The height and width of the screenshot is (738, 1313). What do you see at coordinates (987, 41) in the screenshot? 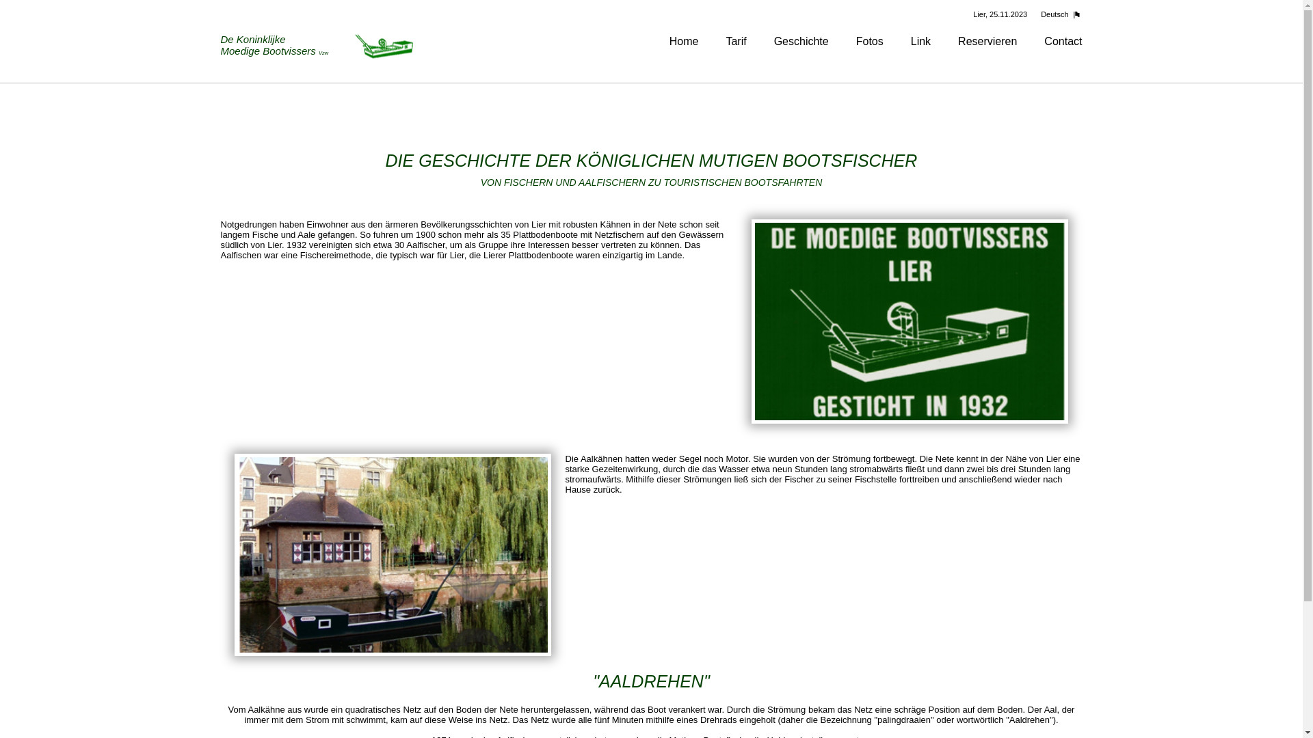
I see `Reservieren` at bounding box center [987, 41].